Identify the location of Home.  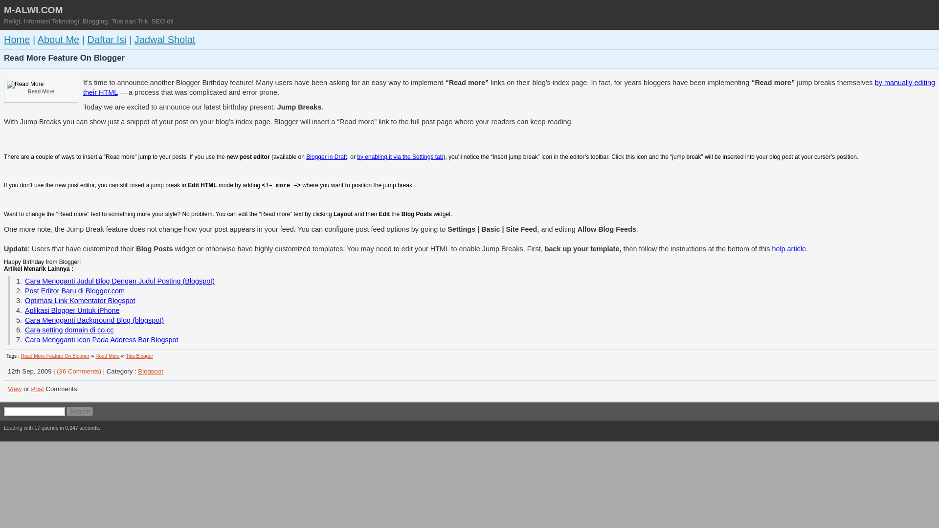
(17, 39).